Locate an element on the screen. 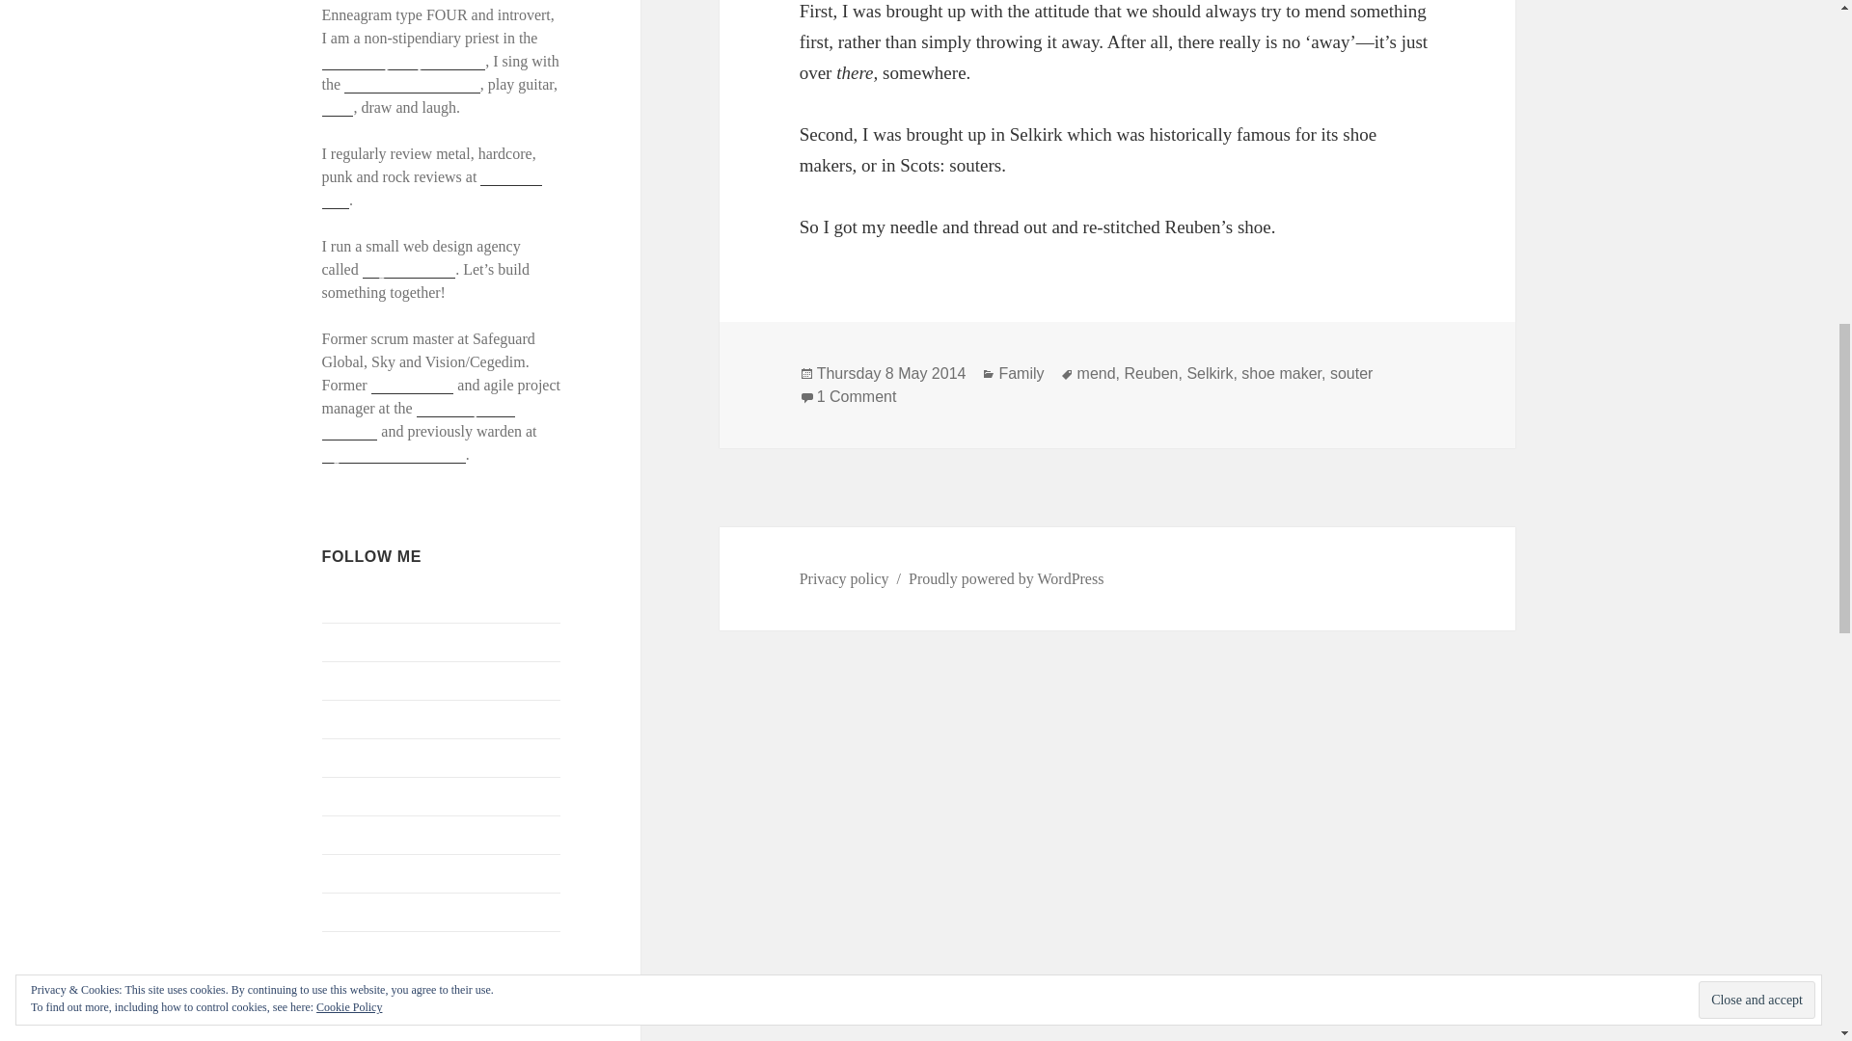 The width and height of the screenshot is (1852, 1041). Digital Shed45 is located at coordinates (409, 270).